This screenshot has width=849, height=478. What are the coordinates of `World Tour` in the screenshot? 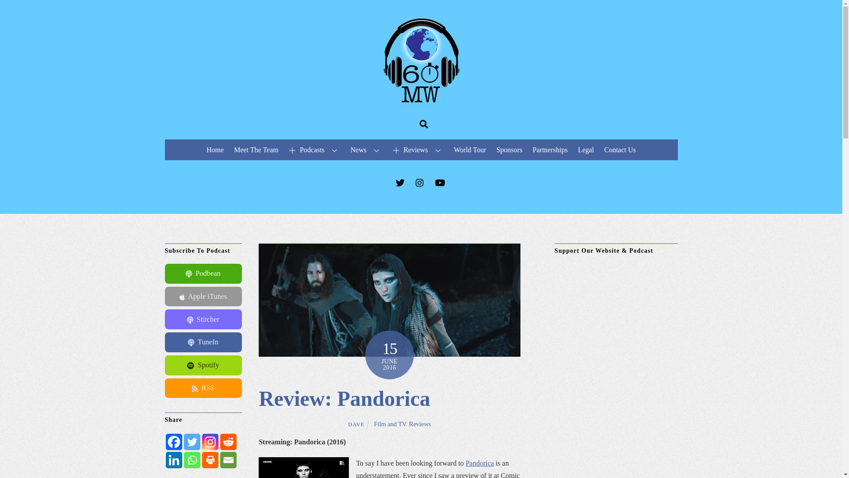 It's located at (470, 150).